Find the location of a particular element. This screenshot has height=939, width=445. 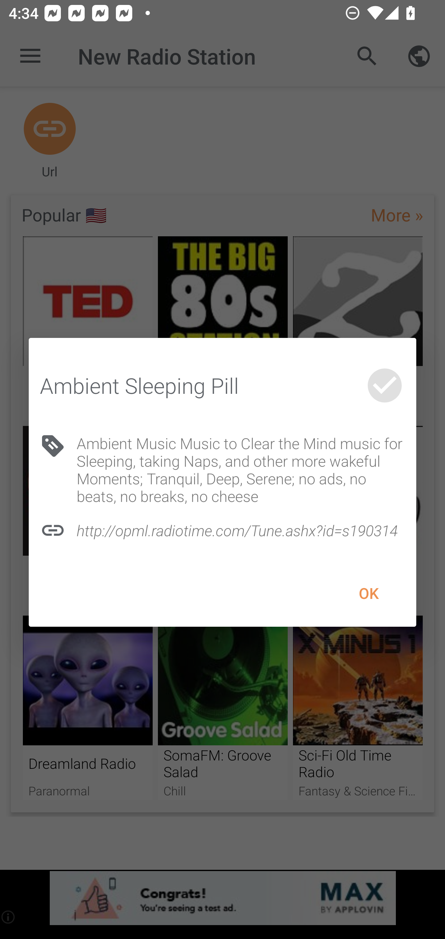

Add Ambient Sleeping Pill is located at coordinates (384, 385).